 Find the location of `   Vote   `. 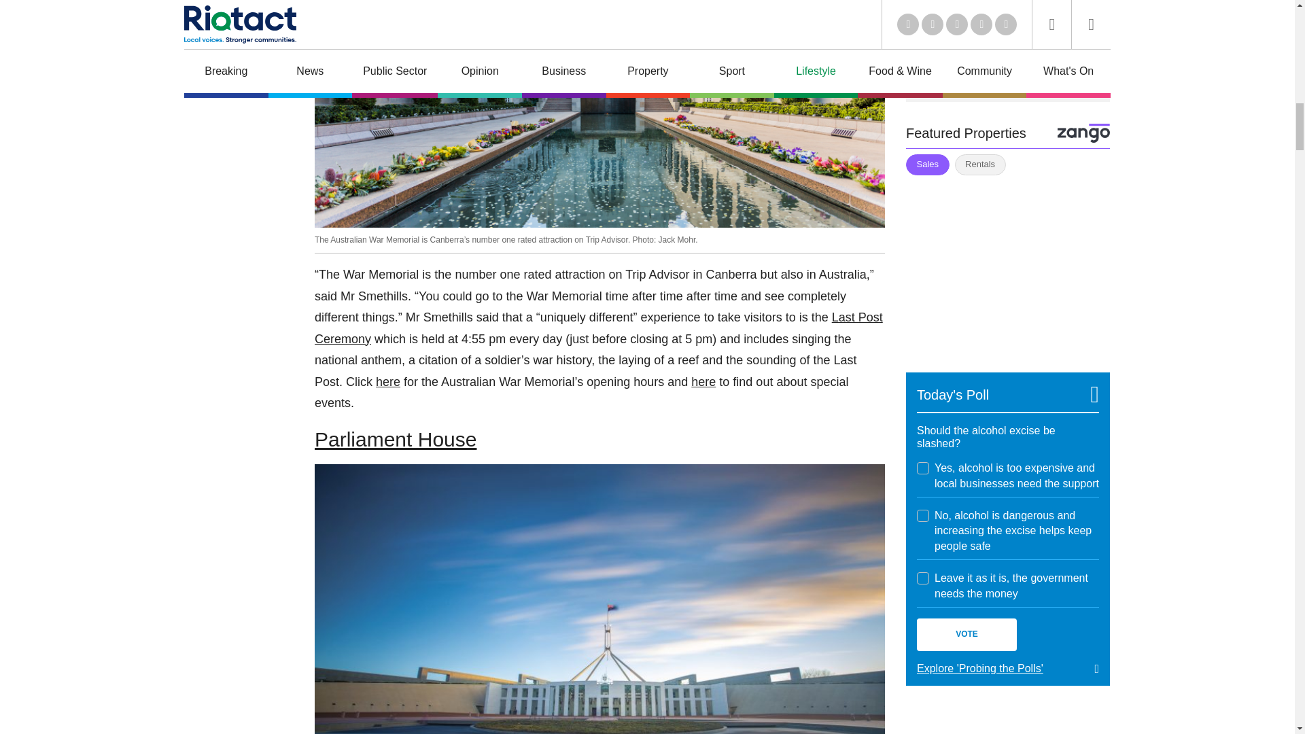

   Vote    is located at coordinates (967, 635).